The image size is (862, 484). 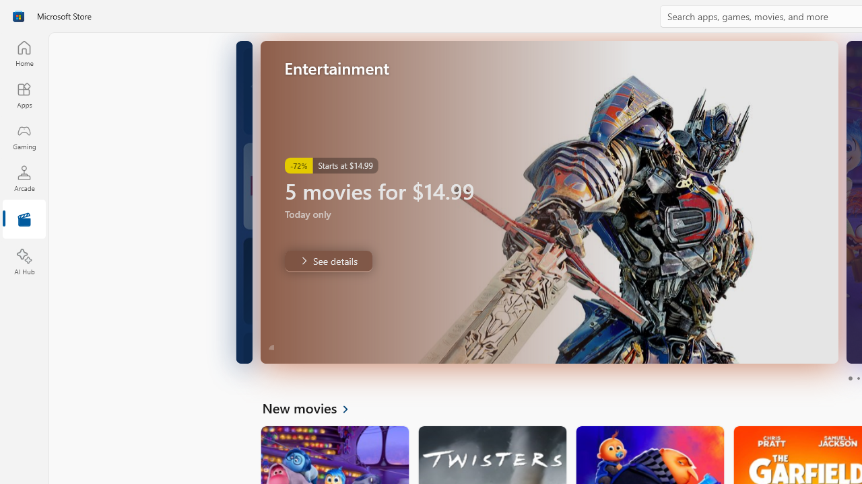 What do you see at coordinates (24, 53) in the screenshot?
I see `Home` at bounding box center [24, 53].